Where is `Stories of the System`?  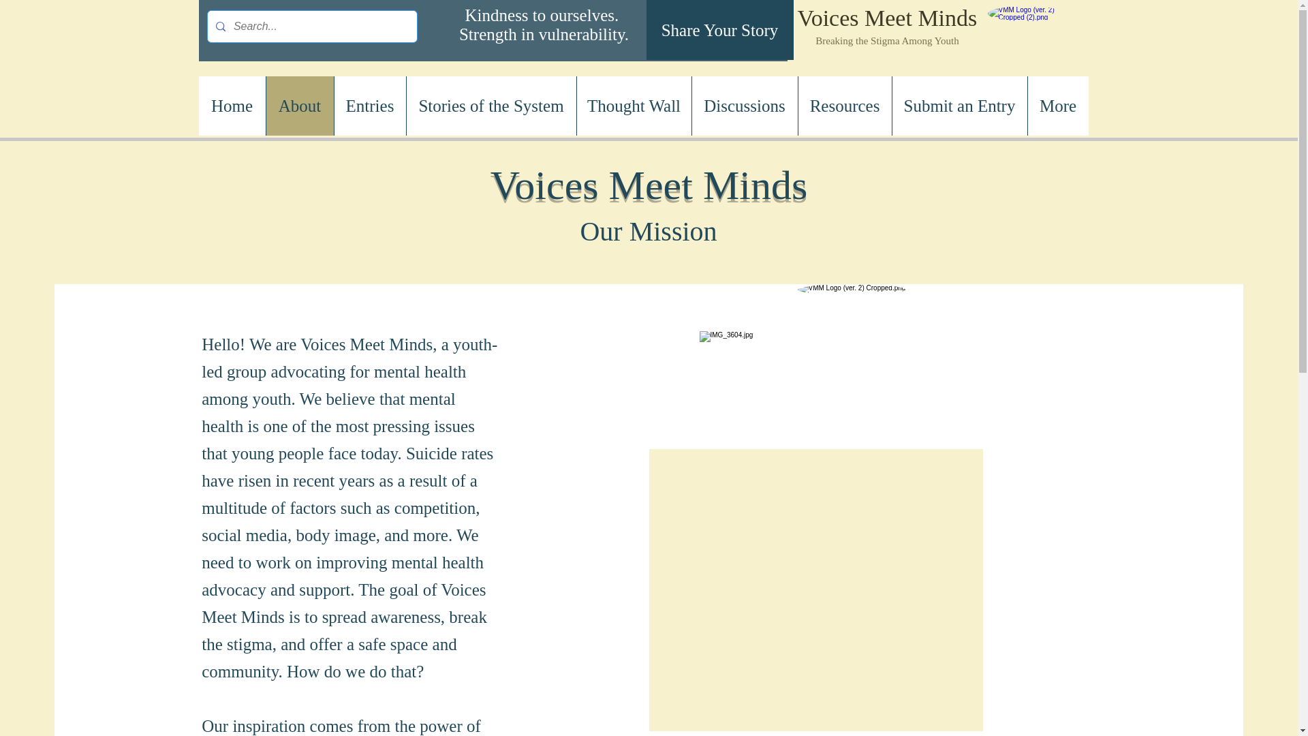 Stories of the System is located at coordinates (490, 106).